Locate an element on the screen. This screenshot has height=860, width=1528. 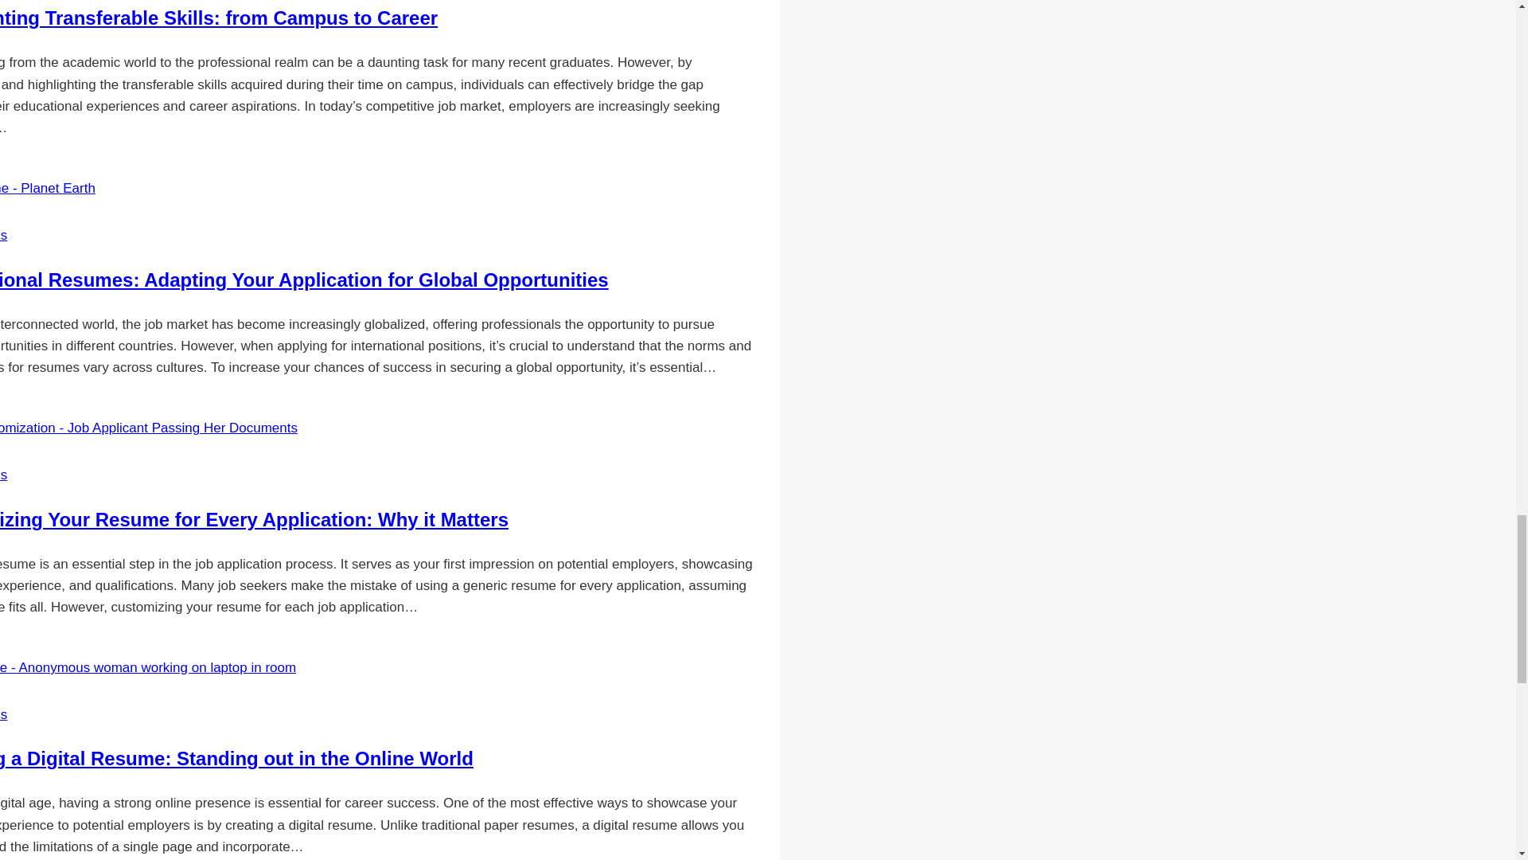
Resume Tips is located at coordinates (3, 235).